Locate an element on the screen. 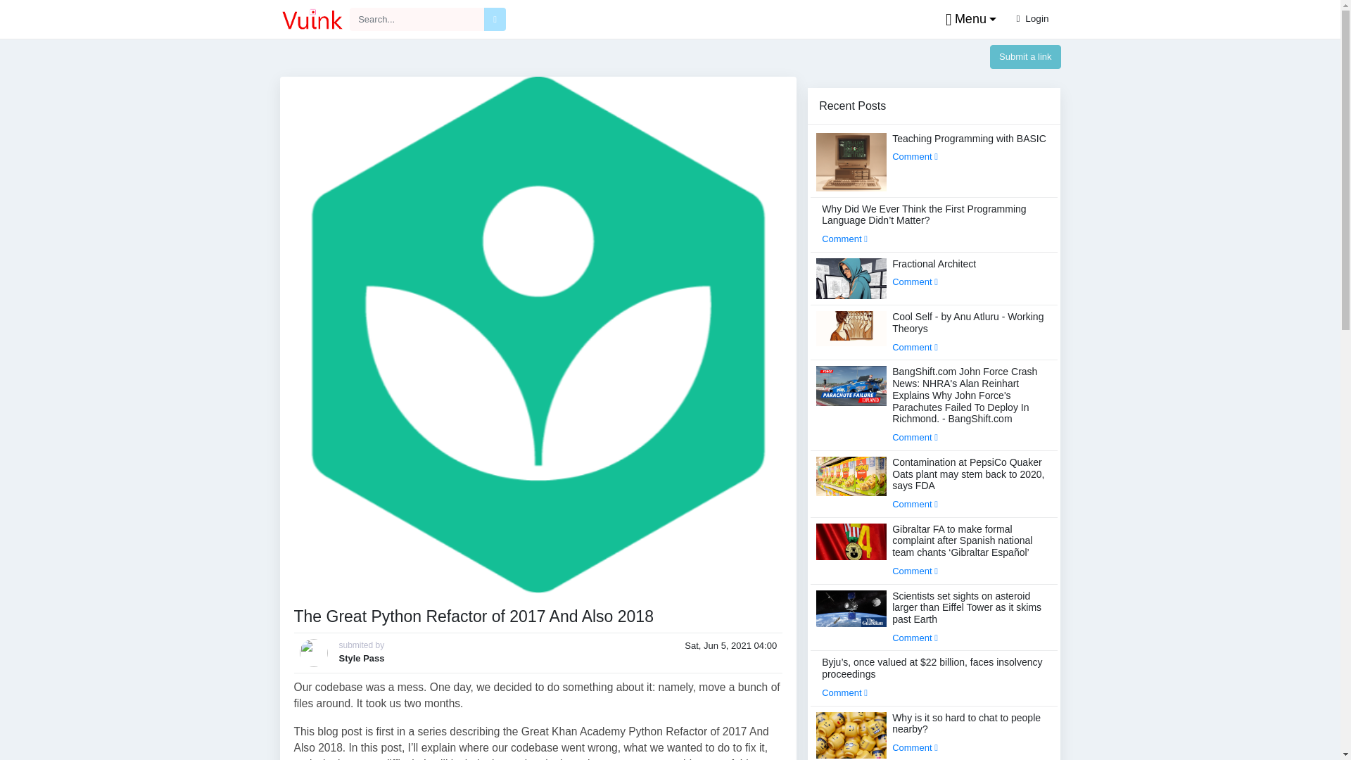  Submit a link is located at coordinates (1025, 56).